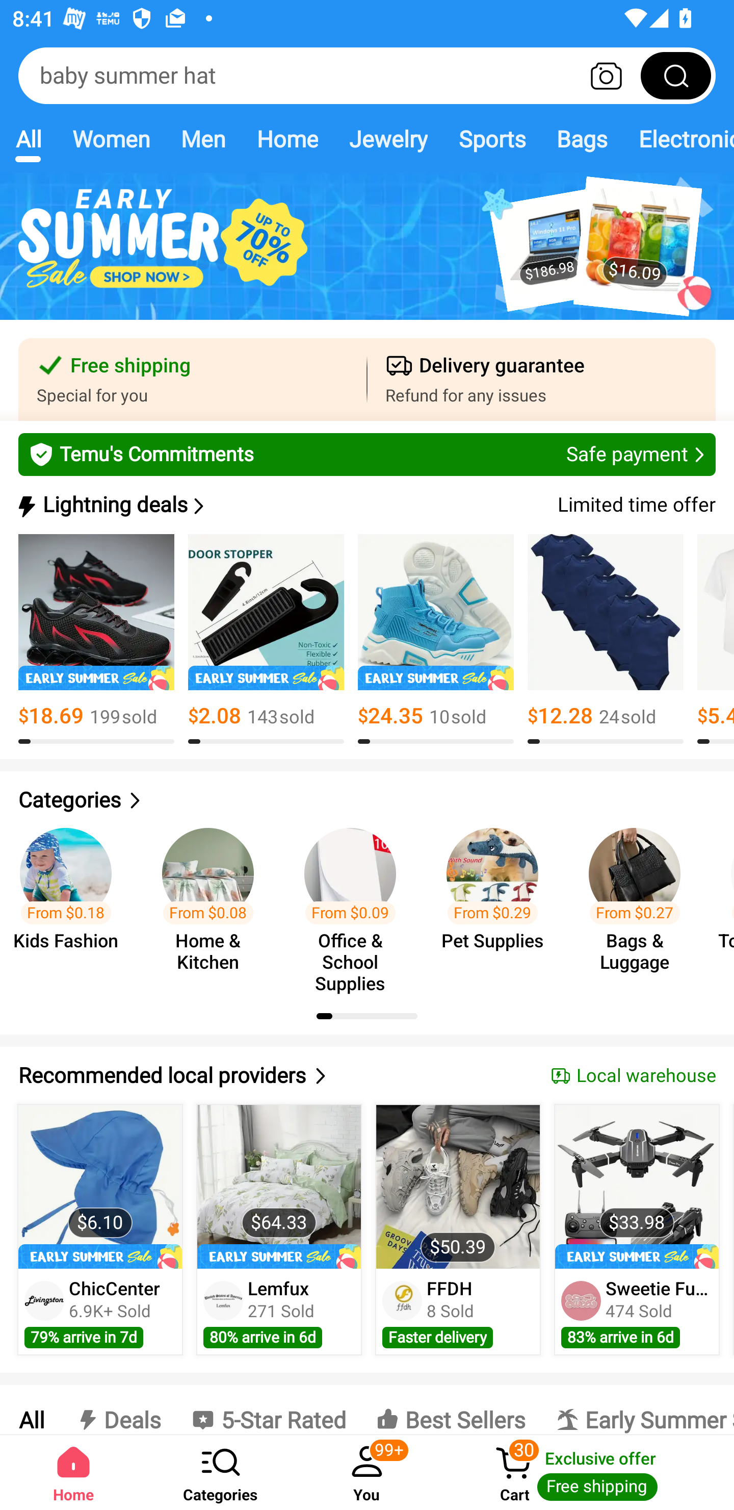  Describe the element at coordinates (220, 1472) in the screenshot. I see `Categories` at that location.